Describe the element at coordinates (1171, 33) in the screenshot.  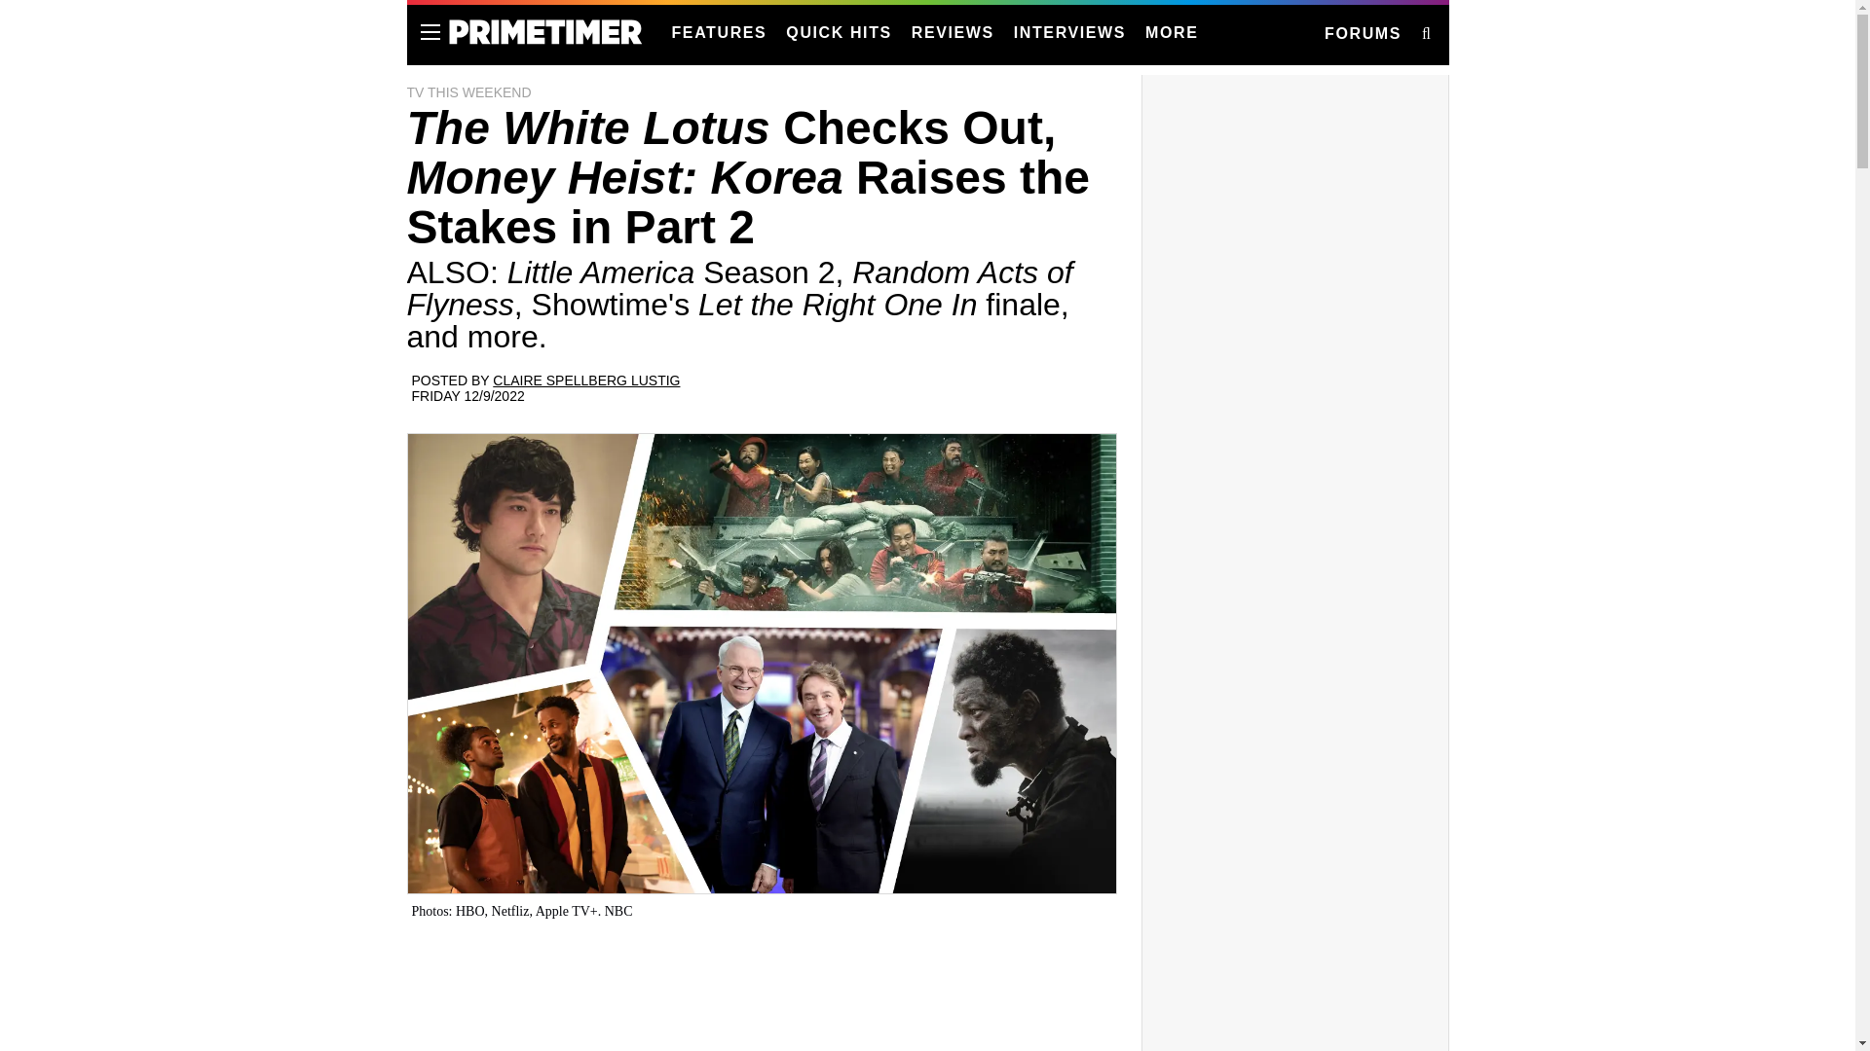
I see `MORE` at that location.